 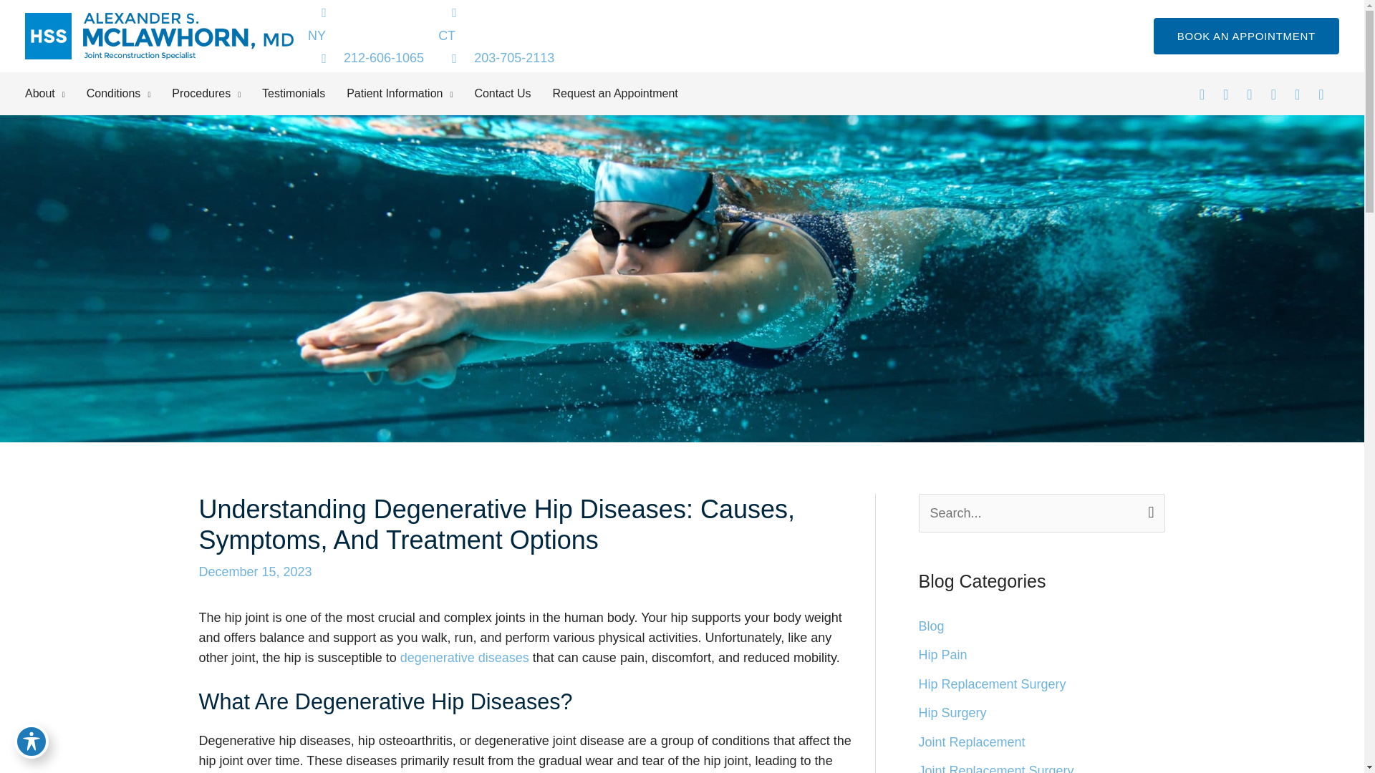 What do you see at coordinates (1246, 36) in the screenshot?
I see `BOOK AN APPOINTMENT` at bounding box center [1246, 36].